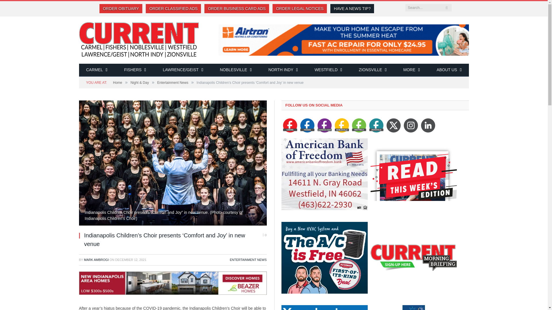 Image resolution: width=552 pixels, height=310 pixels. What do you see at coordinates (121, 9) in the screenshot?
I see `ORDER OBITUARY` at bounding box center [121, 9].